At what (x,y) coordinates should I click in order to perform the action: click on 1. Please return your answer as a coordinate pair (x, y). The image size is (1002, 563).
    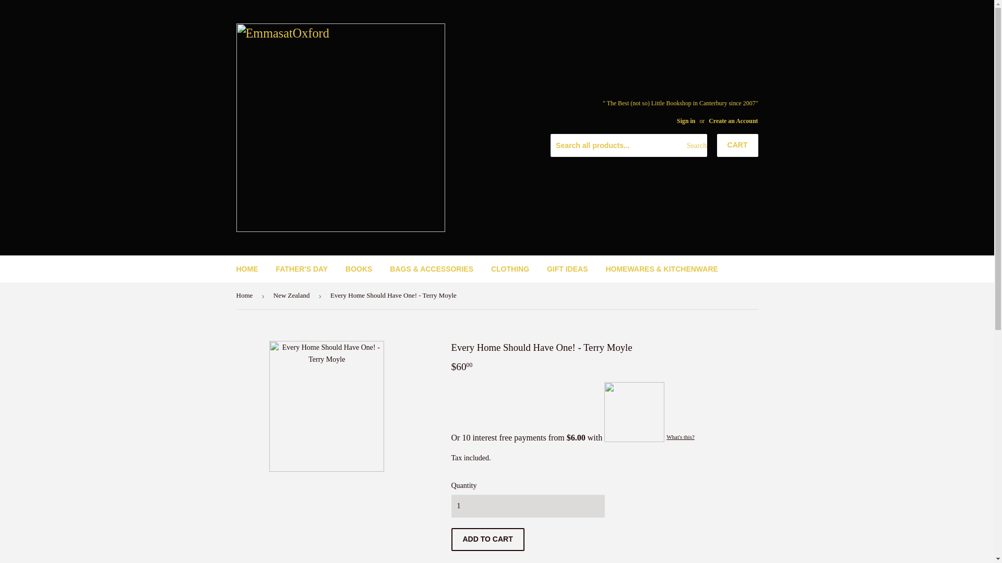
    Looking at the image, I should click on (527, 506).